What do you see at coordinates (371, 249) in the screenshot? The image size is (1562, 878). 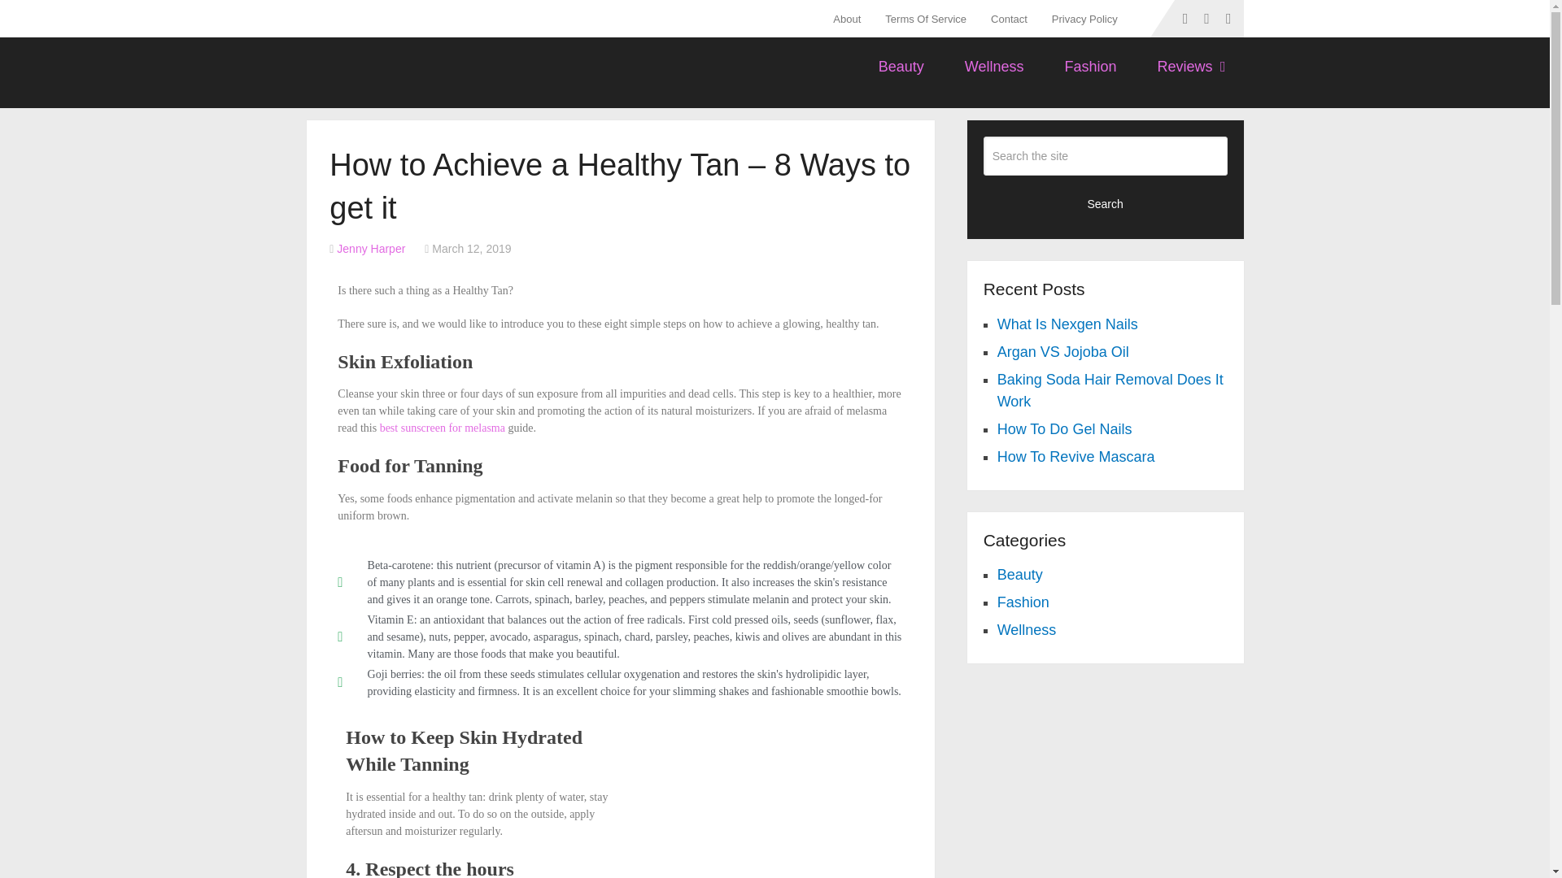 I see `Jenny Harper` at bounding box center [371, 249].